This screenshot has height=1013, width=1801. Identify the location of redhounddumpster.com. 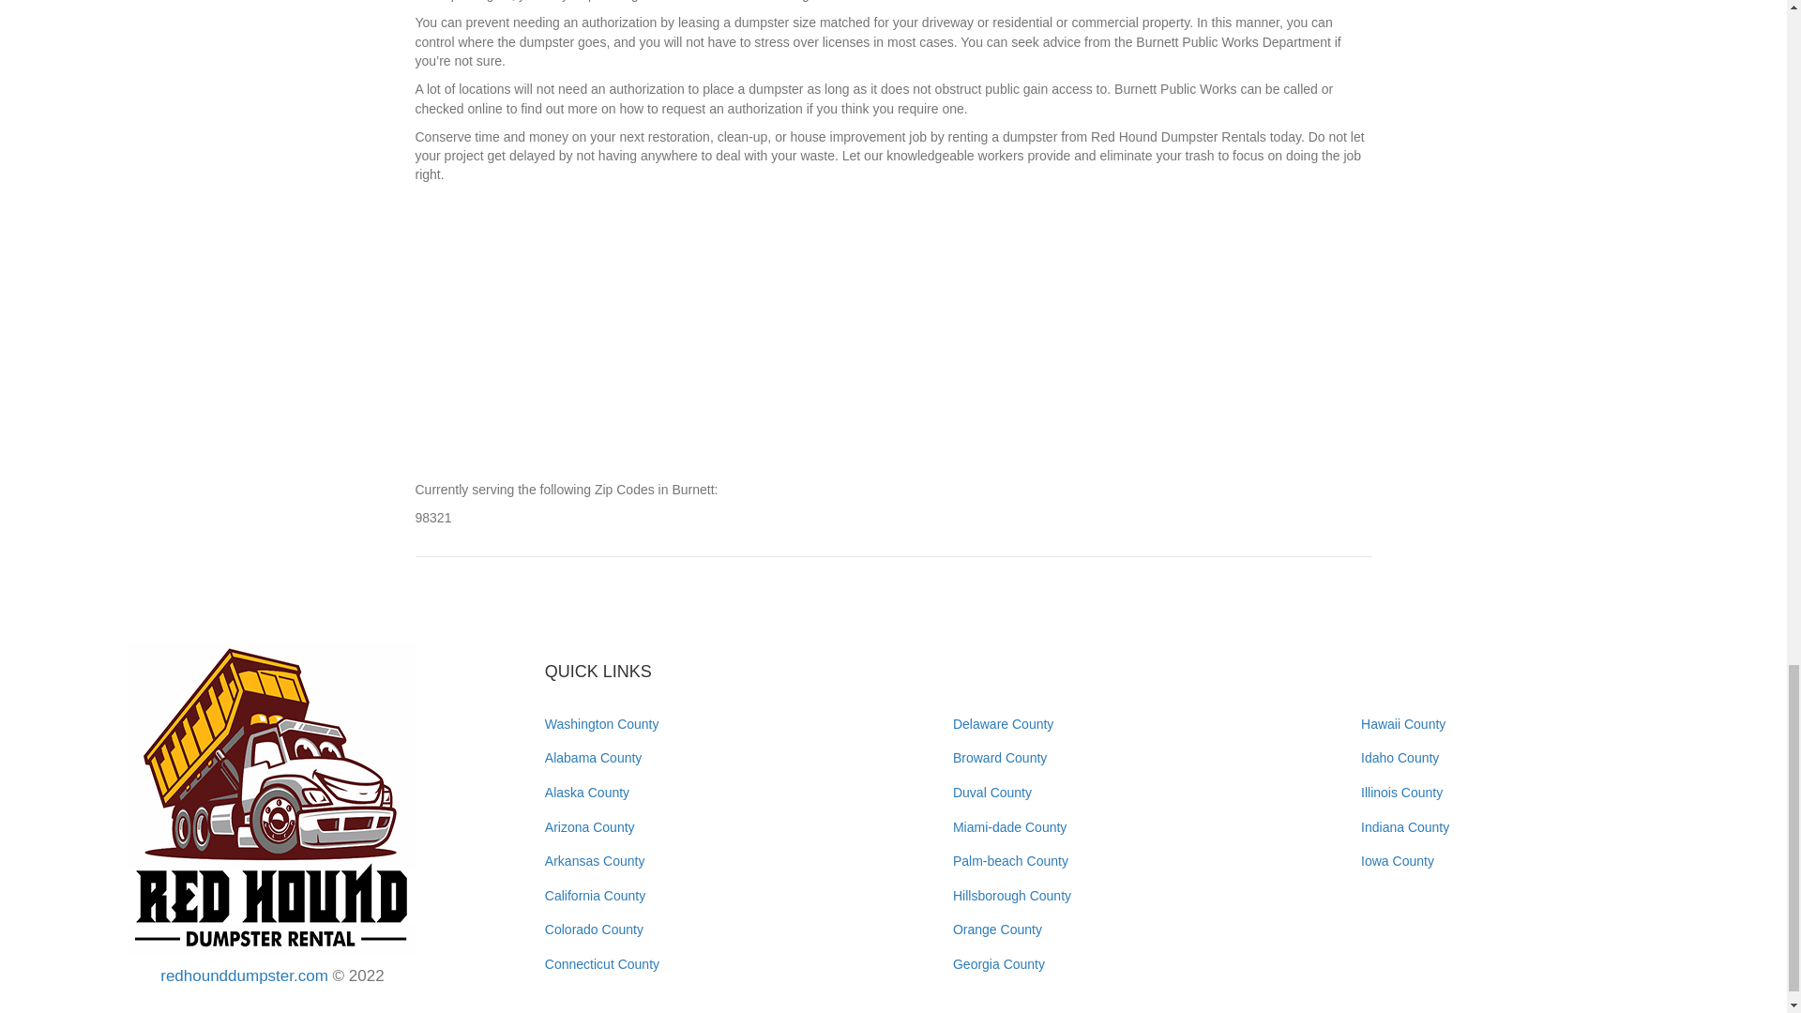
(244, 975).